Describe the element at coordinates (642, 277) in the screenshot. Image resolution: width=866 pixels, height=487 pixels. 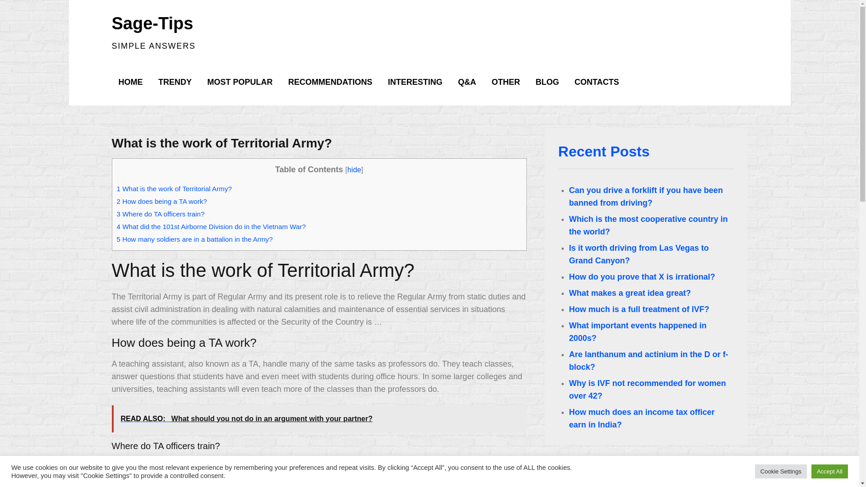
I see `How do you prove that X is irrational?` at that location.